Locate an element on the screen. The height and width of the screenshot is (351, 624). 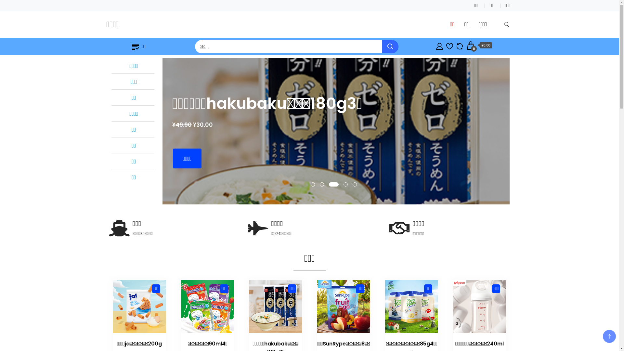
Wishlist is located at coordinates (450, 45).